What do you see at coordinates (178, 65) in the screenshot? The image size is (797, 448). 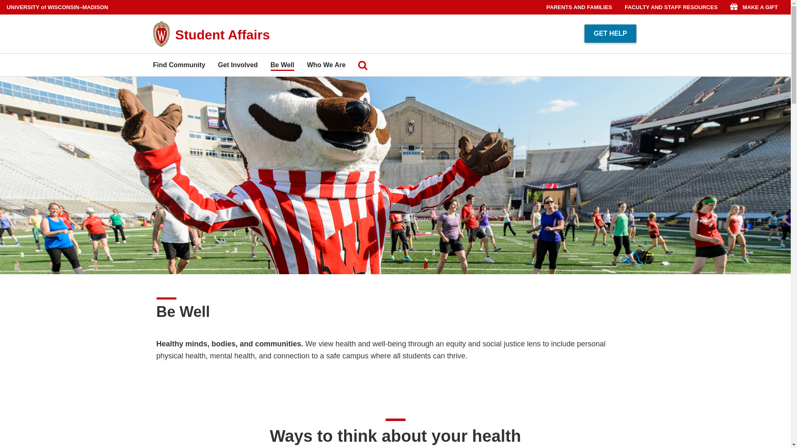 I see `Find Community` at bounding box center [178, 65].